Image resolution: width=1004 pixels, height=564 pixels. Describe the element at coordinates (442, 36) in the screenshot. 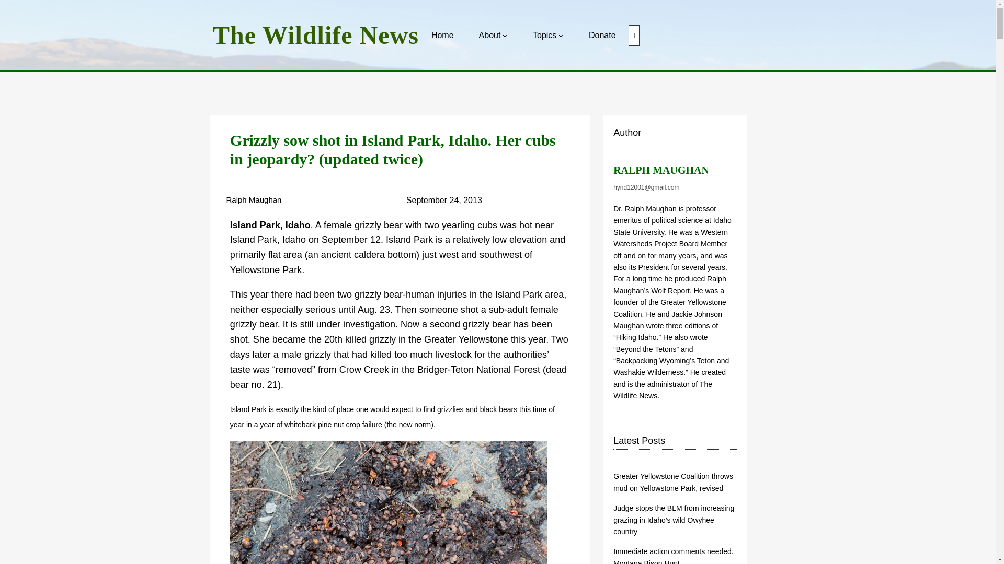

I see `Home` at that location.